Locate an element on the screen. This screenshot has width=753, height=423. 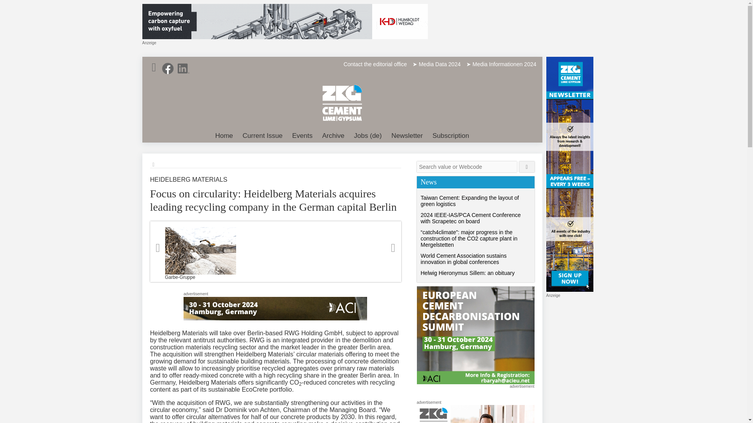
Search value or Webcode is located at coordinates (466, 166).